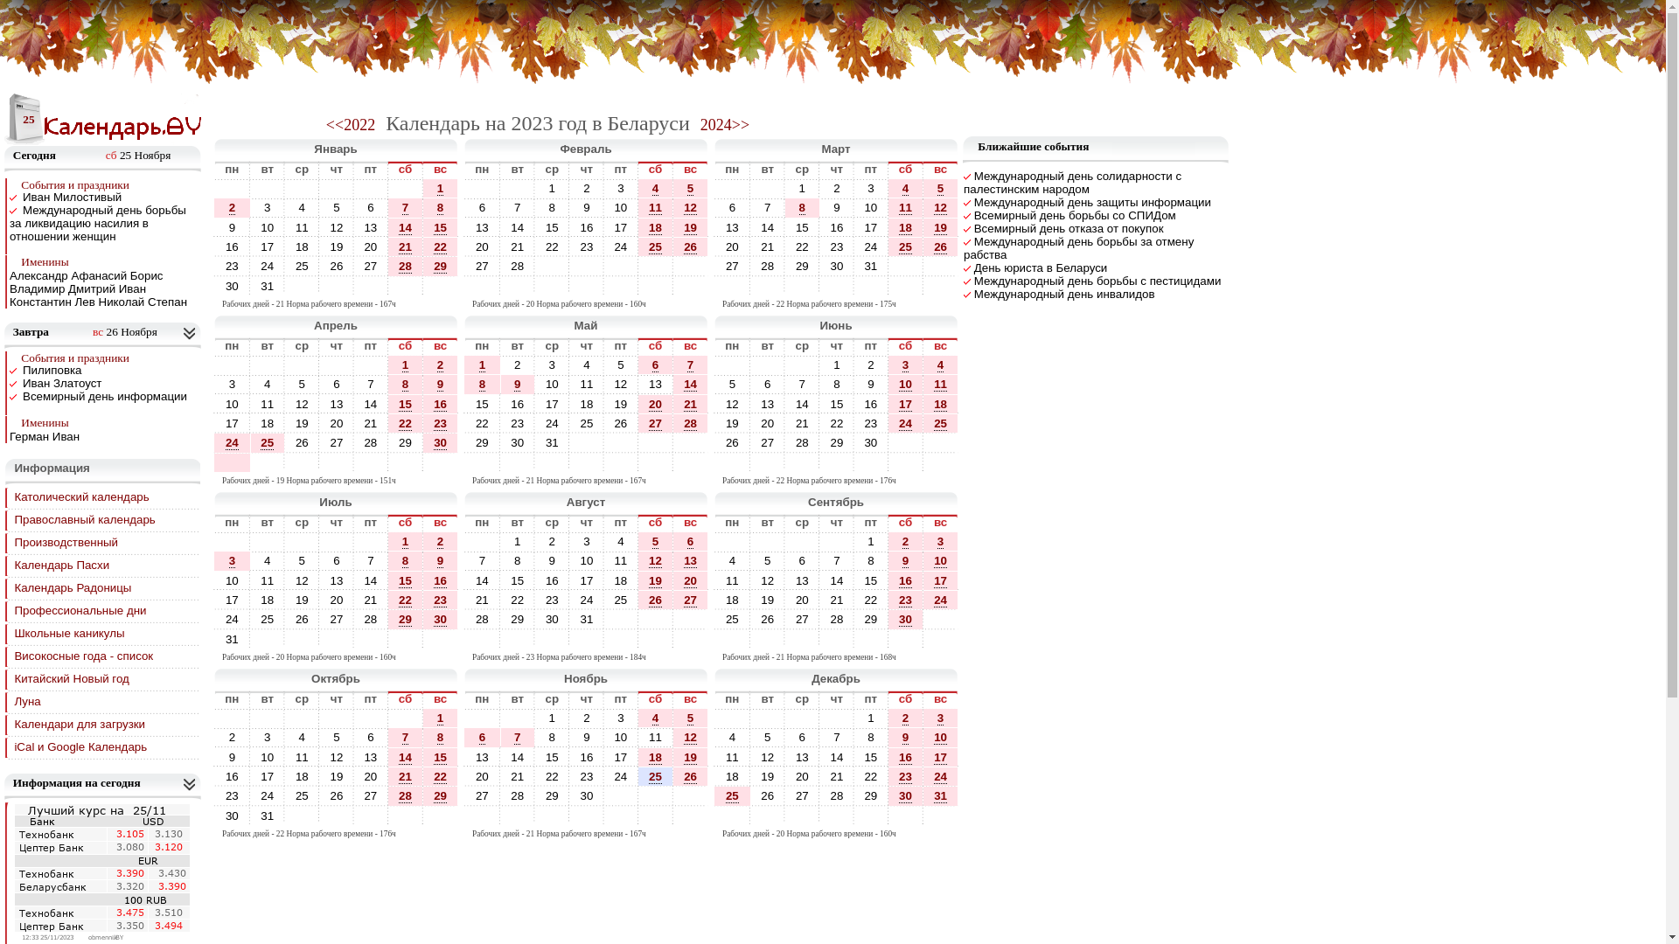 Image resolution: width=1679 pixels, height=944 pixels. I want to click on 2, so click(232, 738).